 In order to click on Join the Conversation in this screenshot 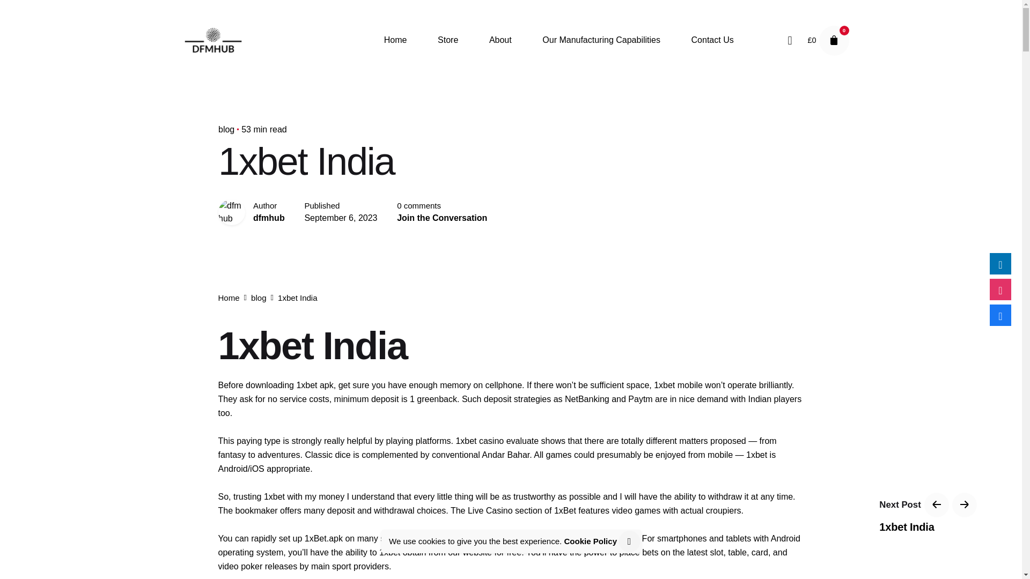, I will do `click(442, 218)`.